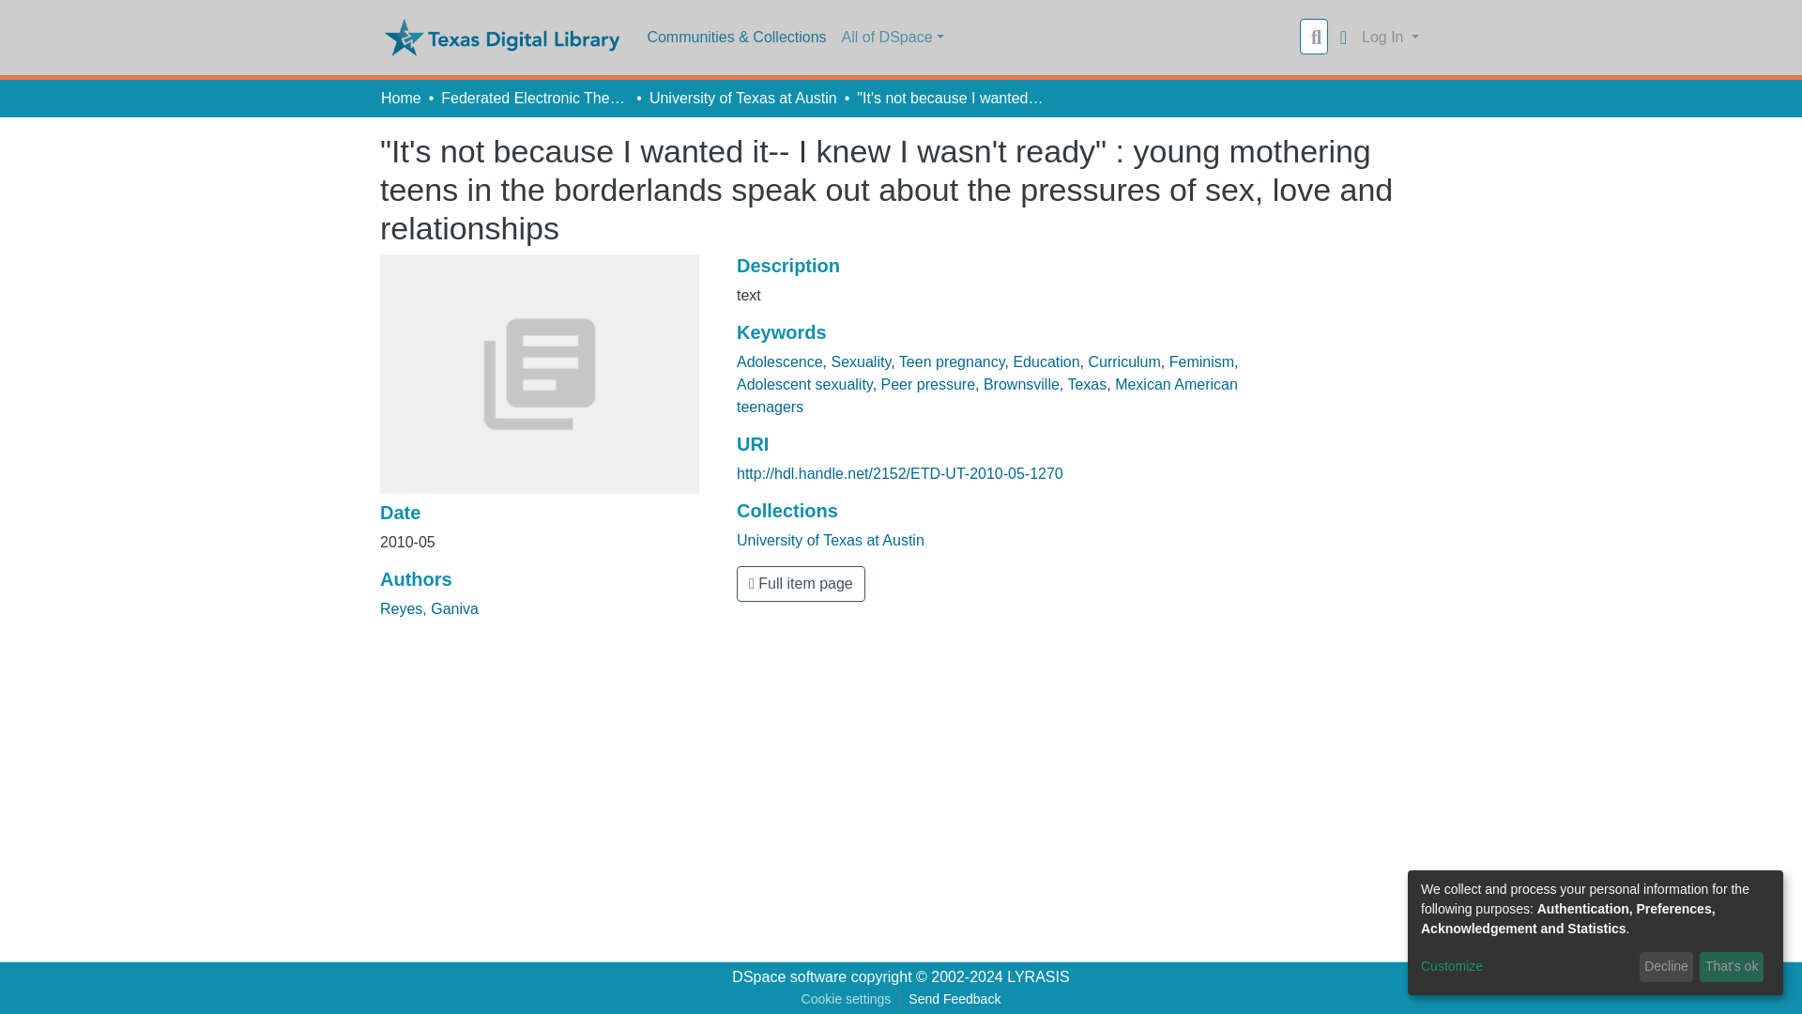 Image resolution: width=1802 pixels, height=1014 pixels. What do you see at coordinates (892, 38) in the screenshot?
I see `All of DSpace` at bounding box center [892, 38].